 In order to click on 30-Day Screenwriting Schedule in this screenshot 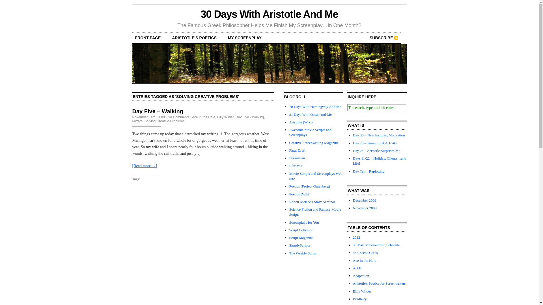, I will do `click(376, 245)`.